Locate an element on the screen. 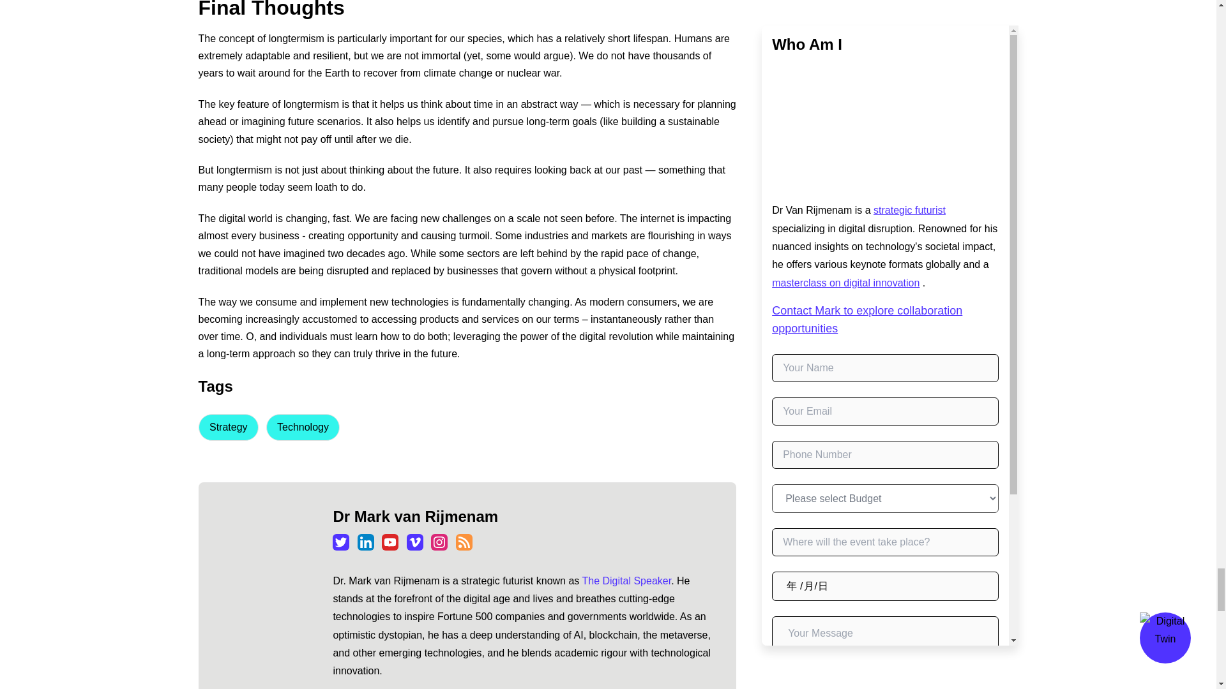 This screenshot has height=689, width=1226. RSS is located at coordinates (464, 542).